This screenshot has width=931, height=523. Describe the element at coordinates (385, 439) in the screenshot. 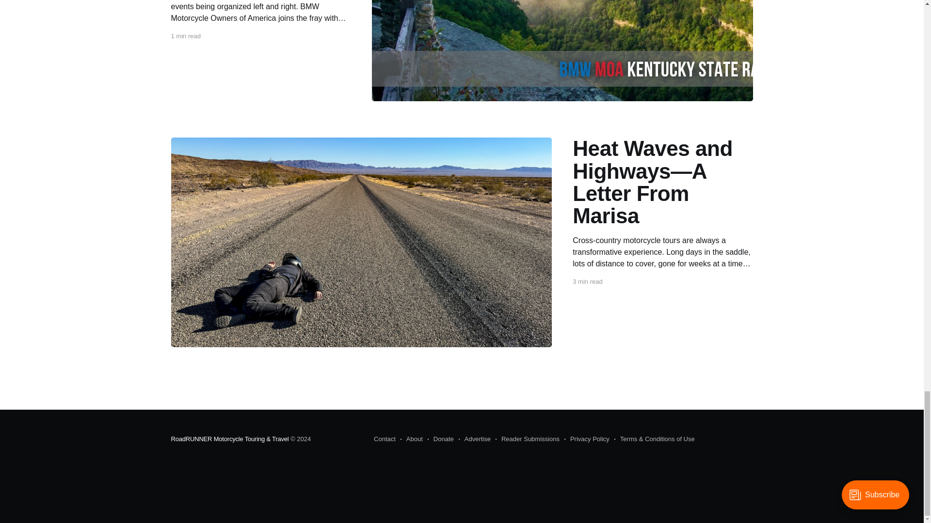

I see `Contact` at that location.